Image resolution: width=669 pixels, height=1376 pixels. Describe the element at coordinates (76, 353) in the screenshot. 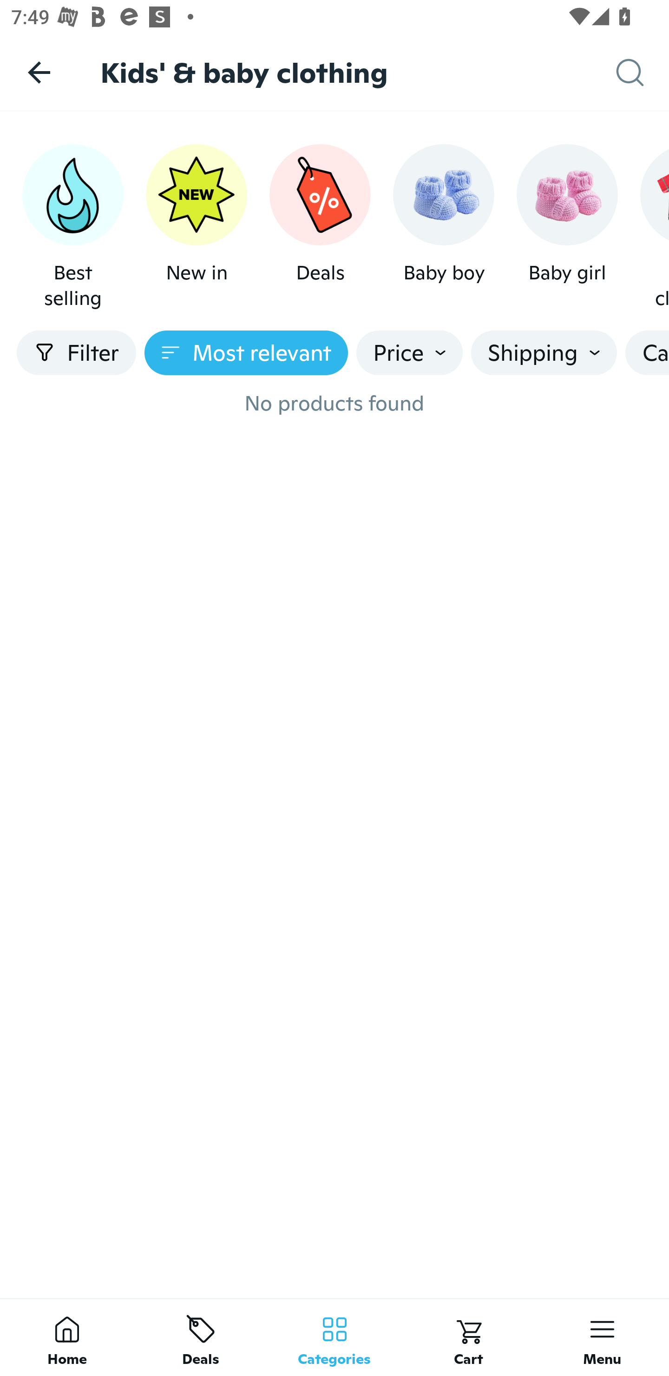

I see `Filter` at that location.